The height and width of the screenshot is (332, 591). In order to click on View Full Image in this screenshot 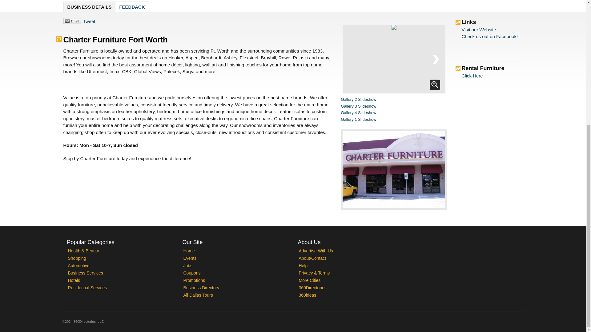, I will do `click(435, 85)`.